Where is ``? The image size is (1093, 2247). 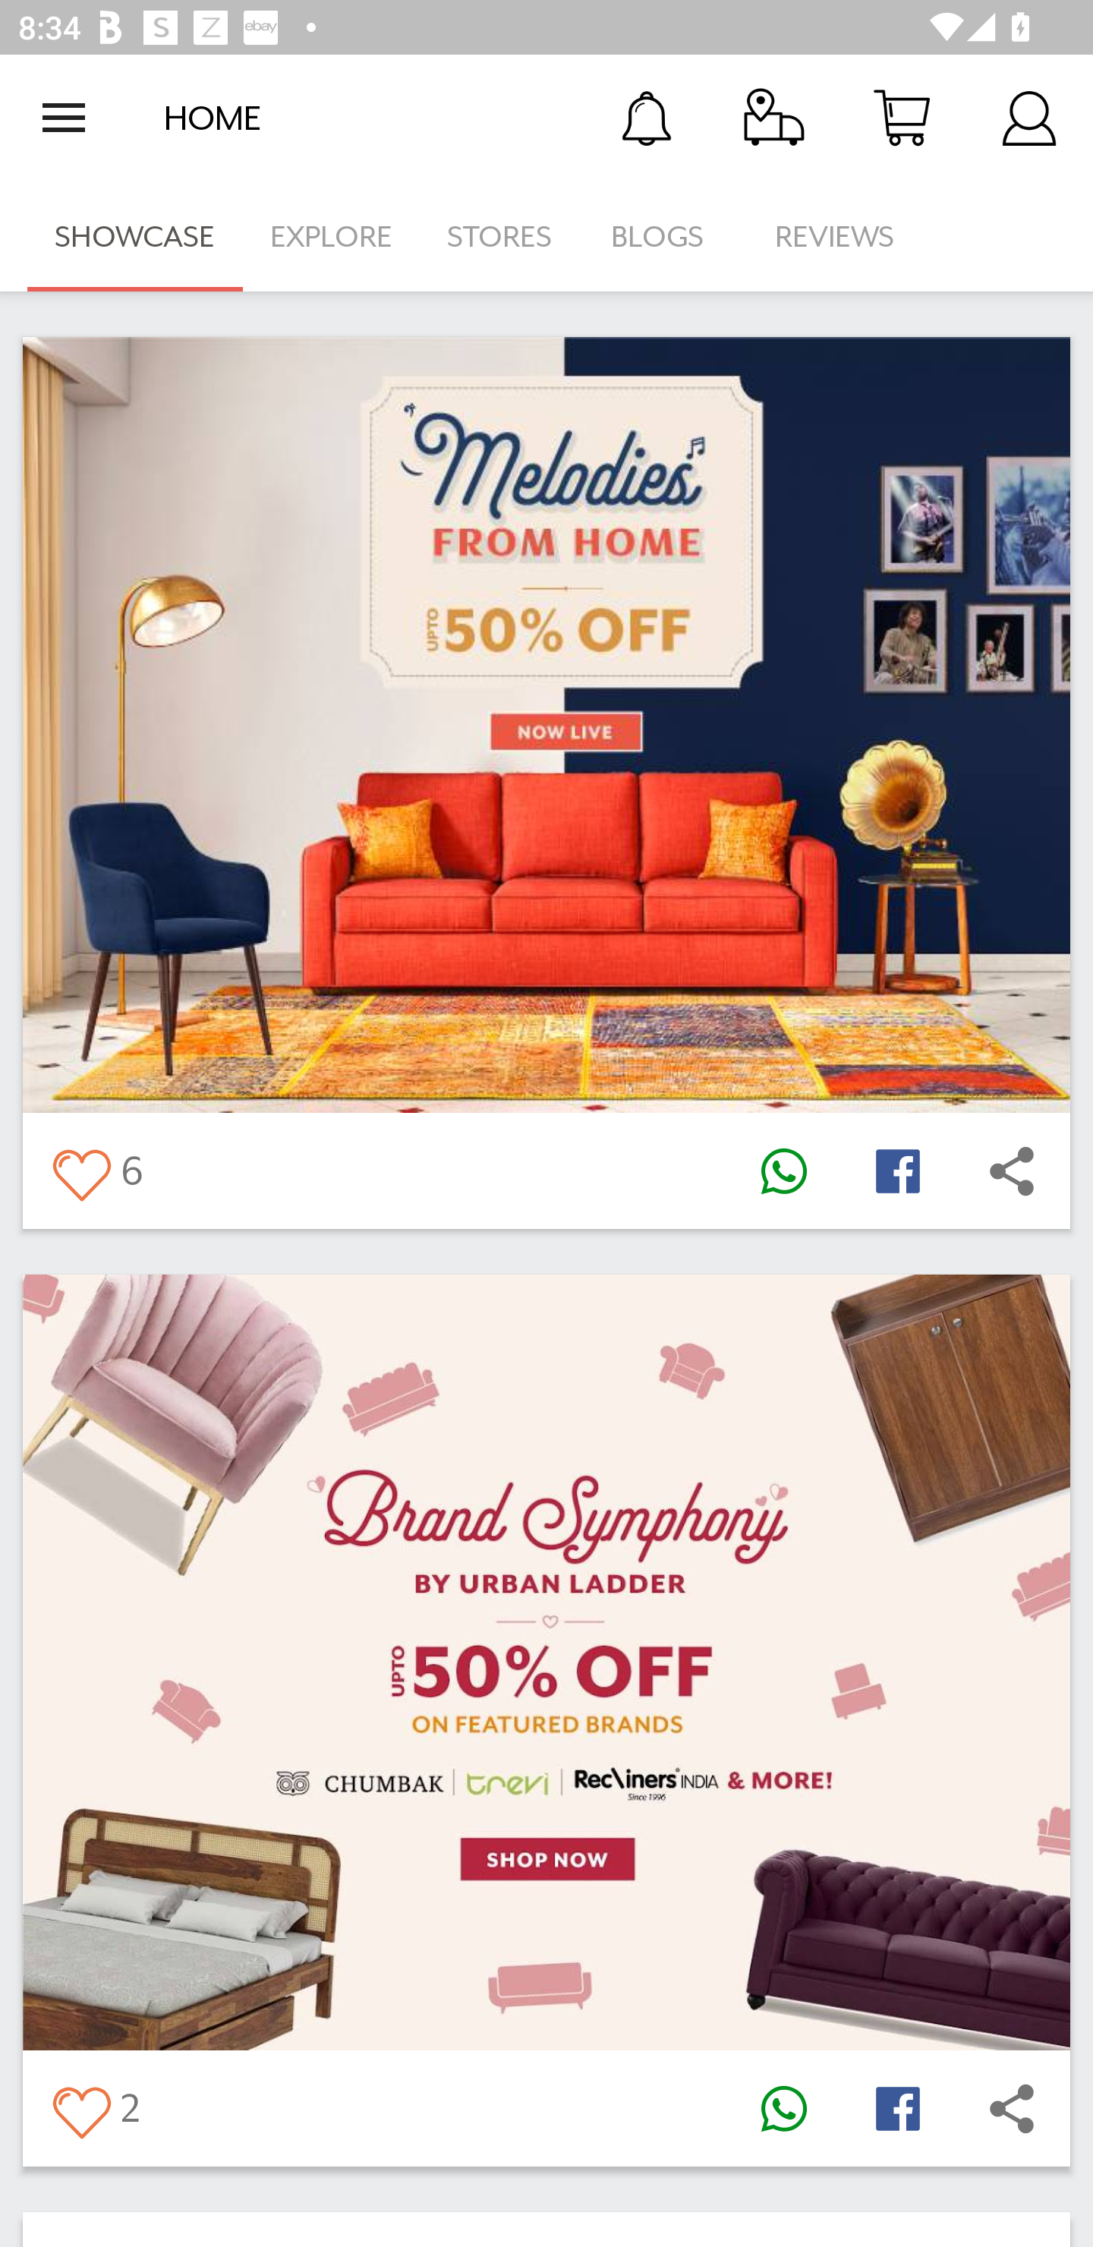
 is located at coordinates (897, 2109).